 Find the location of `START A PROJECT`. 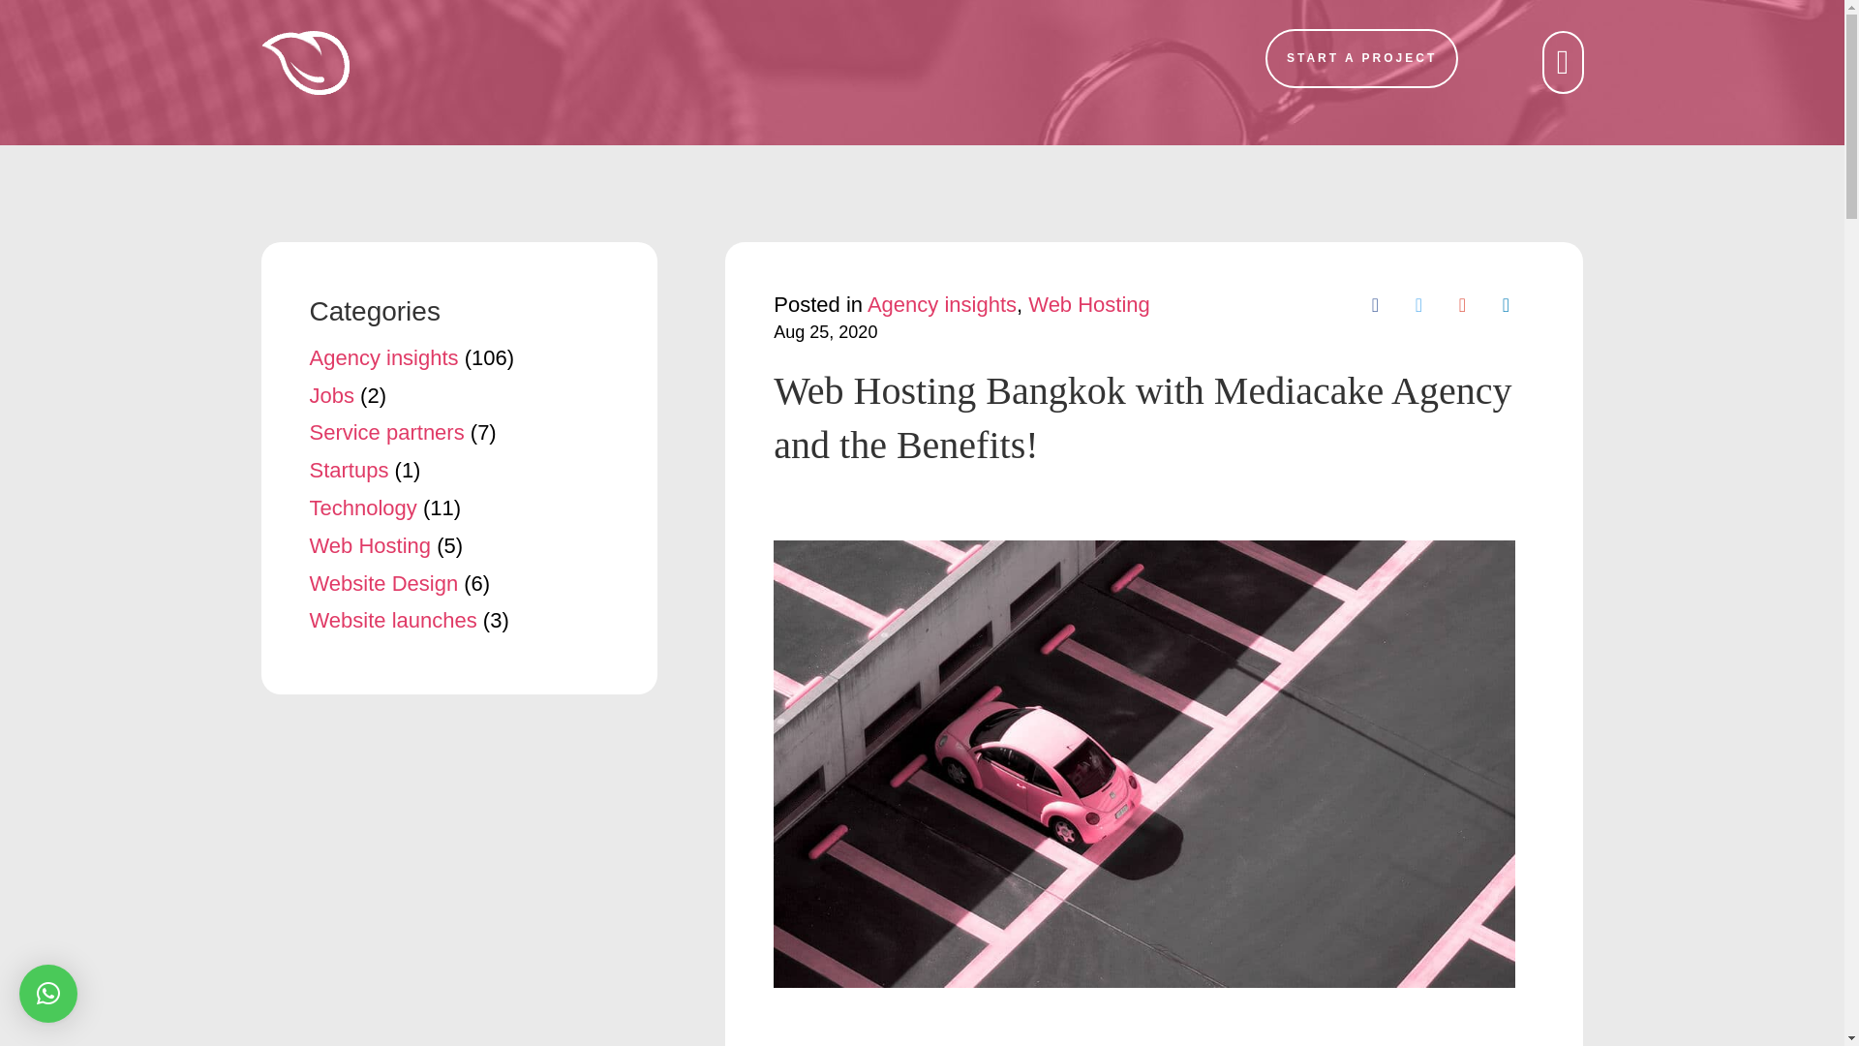

START A PROJECT is located at coordinates (1361, 58).